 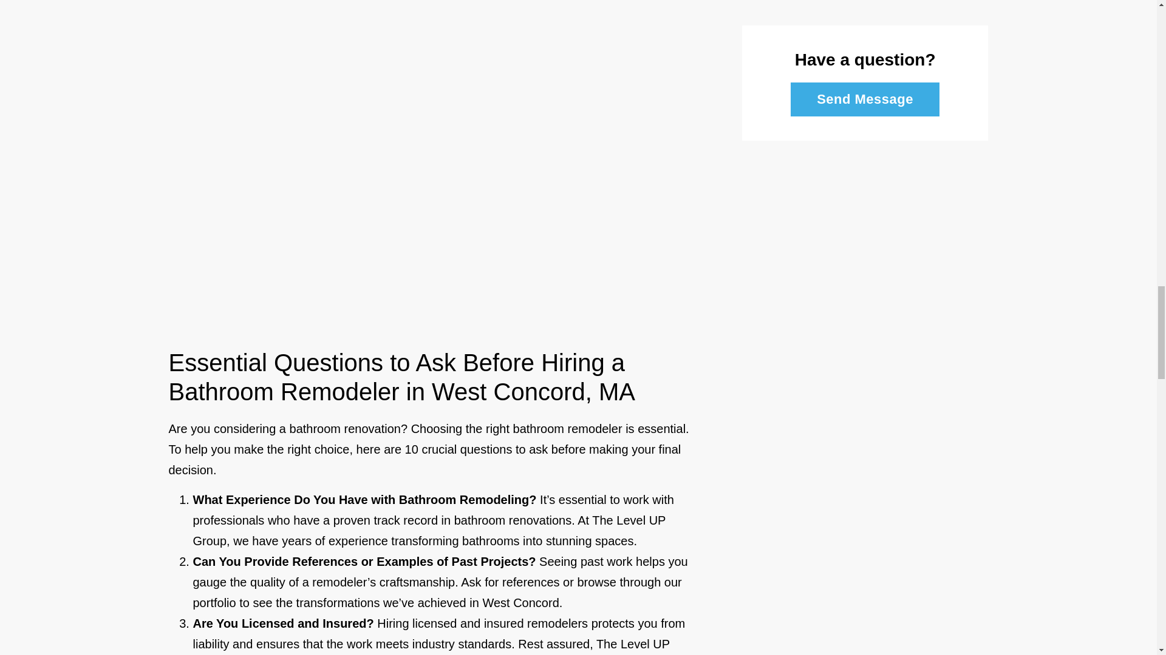 I want to click on Send Message, so click(x=865, y=99).